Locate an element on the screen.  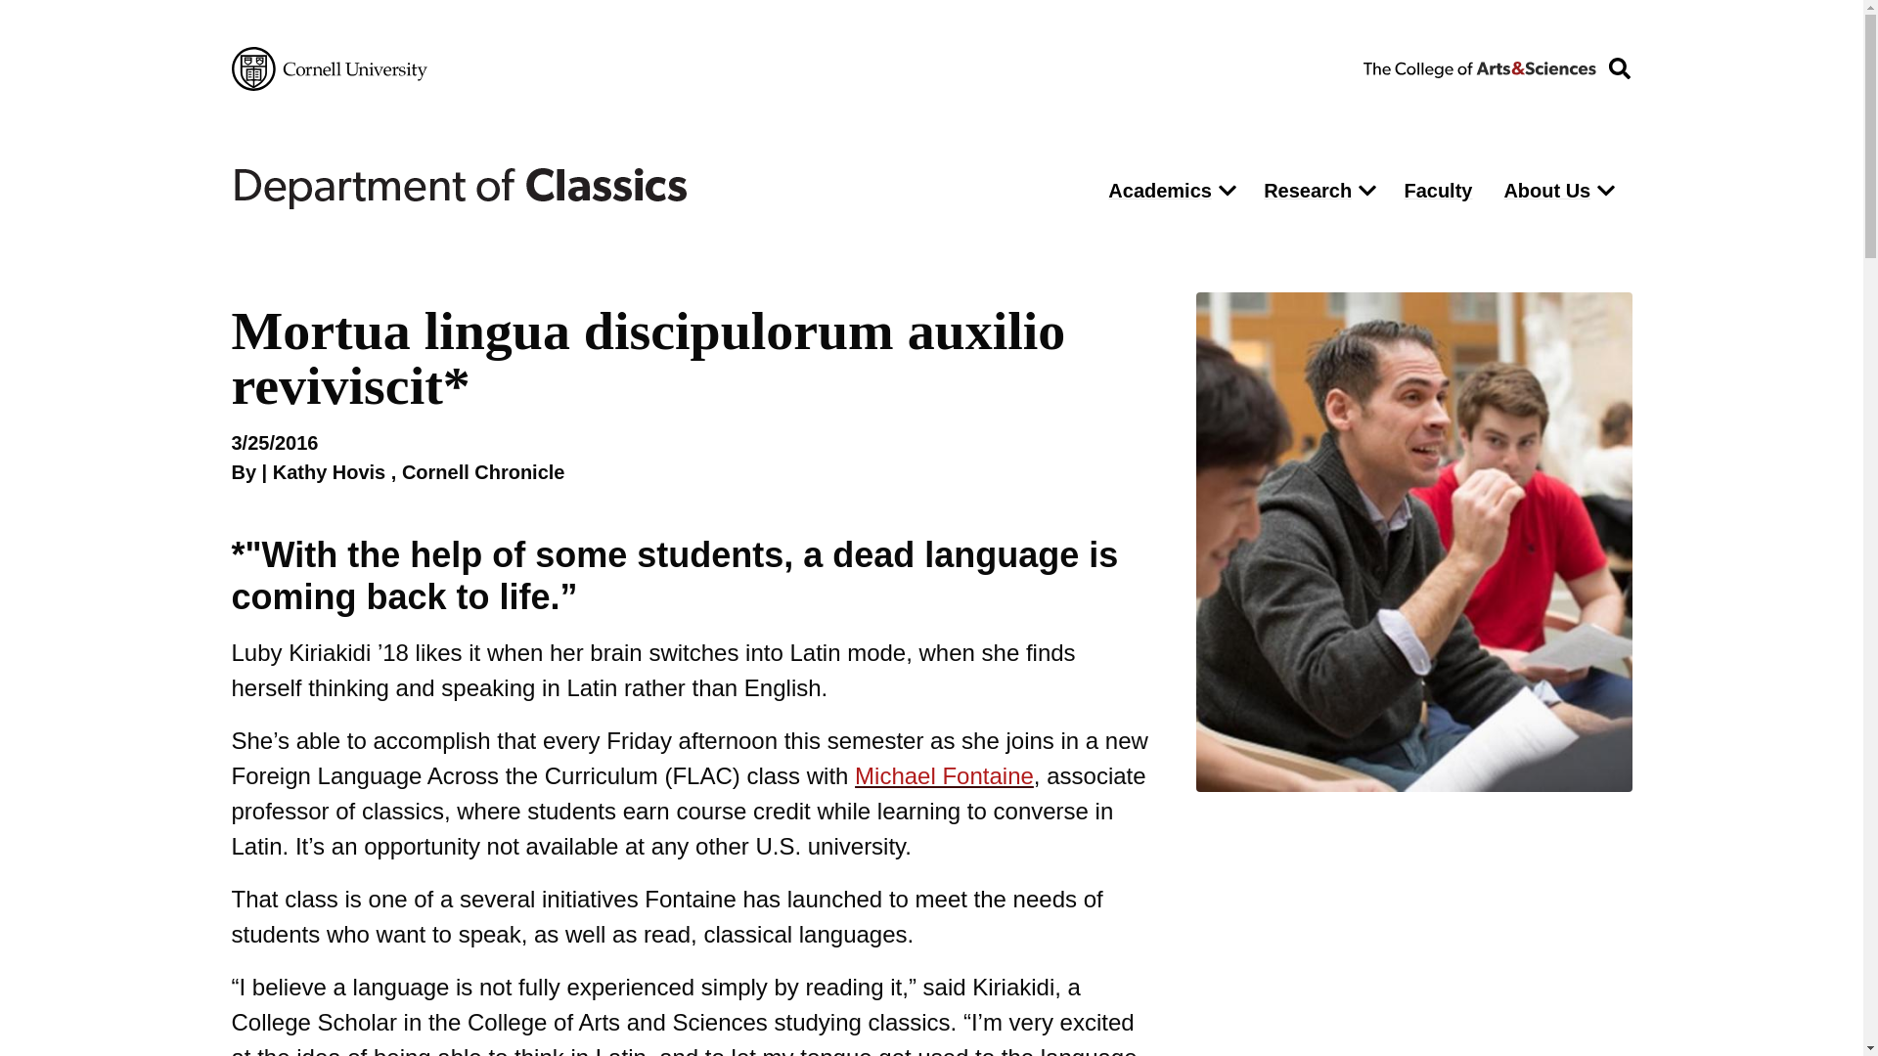
Department Homepage is located at coordinates (652, 186).